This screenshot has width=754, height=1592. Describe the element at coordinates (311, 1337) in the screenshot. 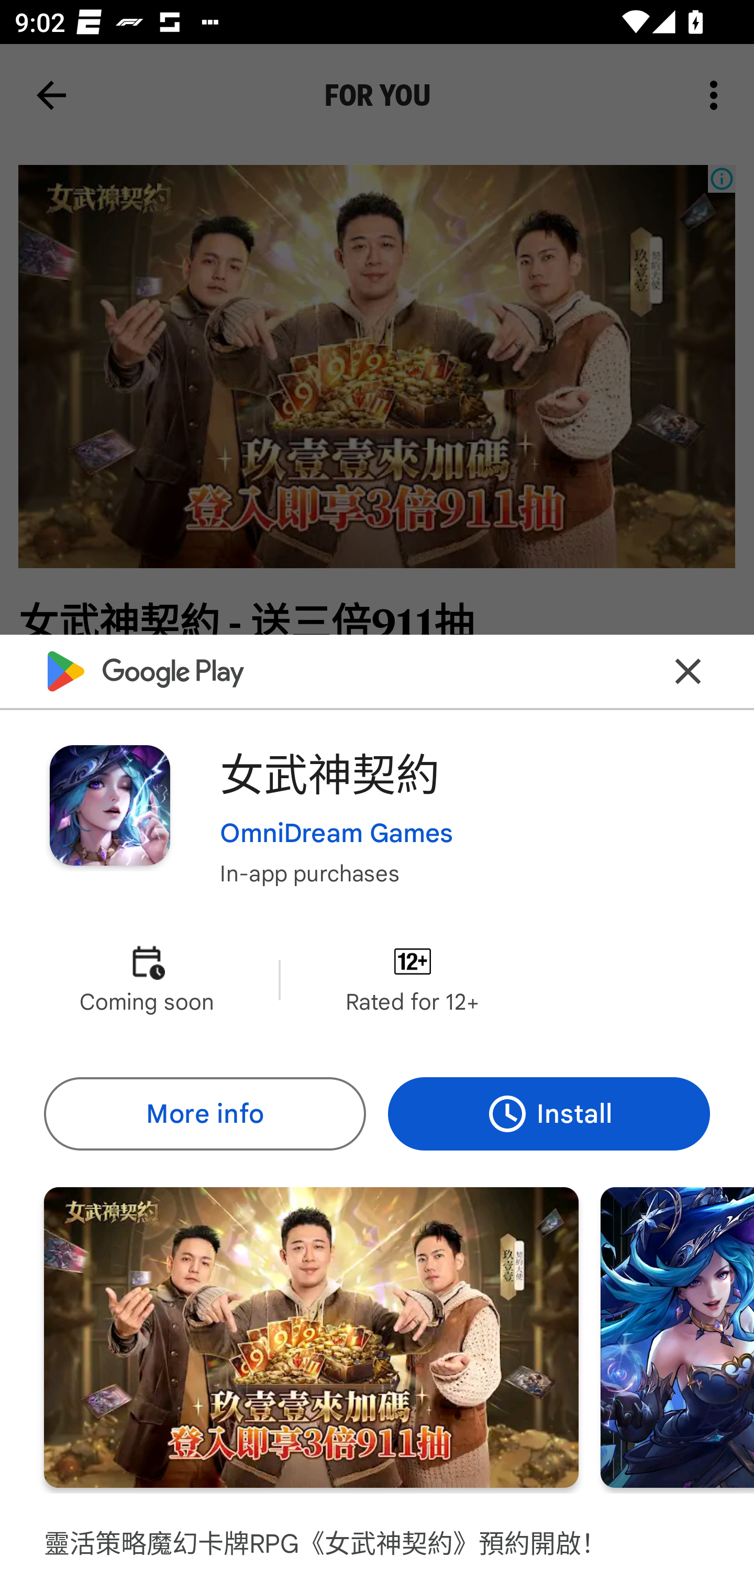

I see `Screenshot "1" of "5"` at that location.